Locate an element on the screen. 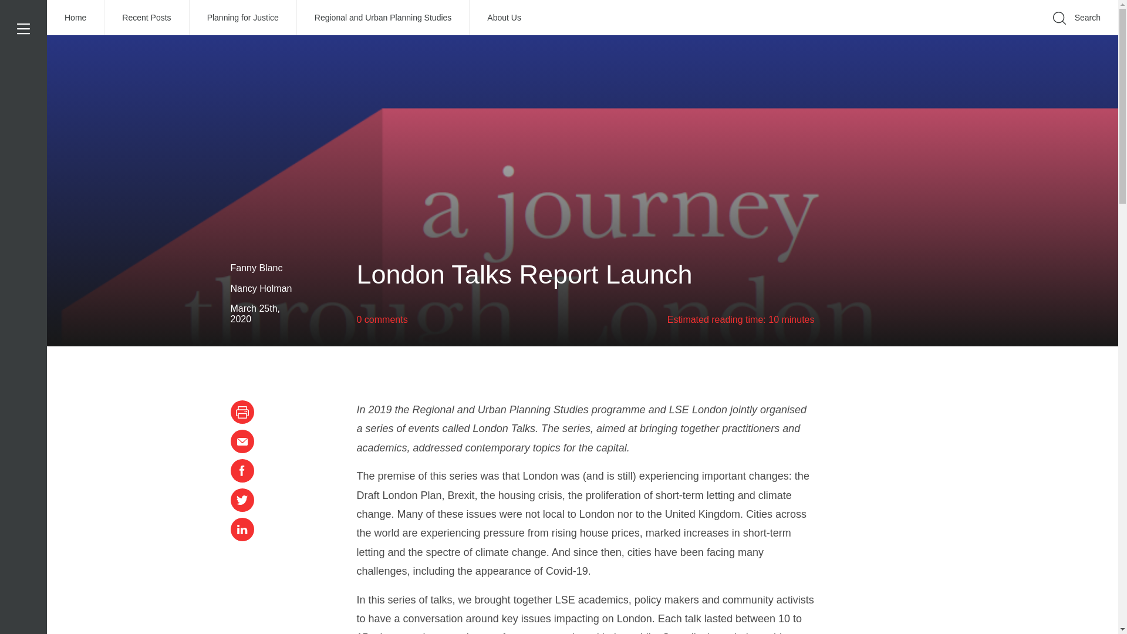  Planning for Justice is located at coordinates (243, 18).